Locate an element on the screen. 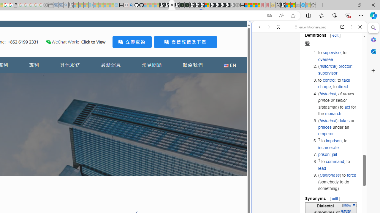  proctor is located at coordinates (345, 66).